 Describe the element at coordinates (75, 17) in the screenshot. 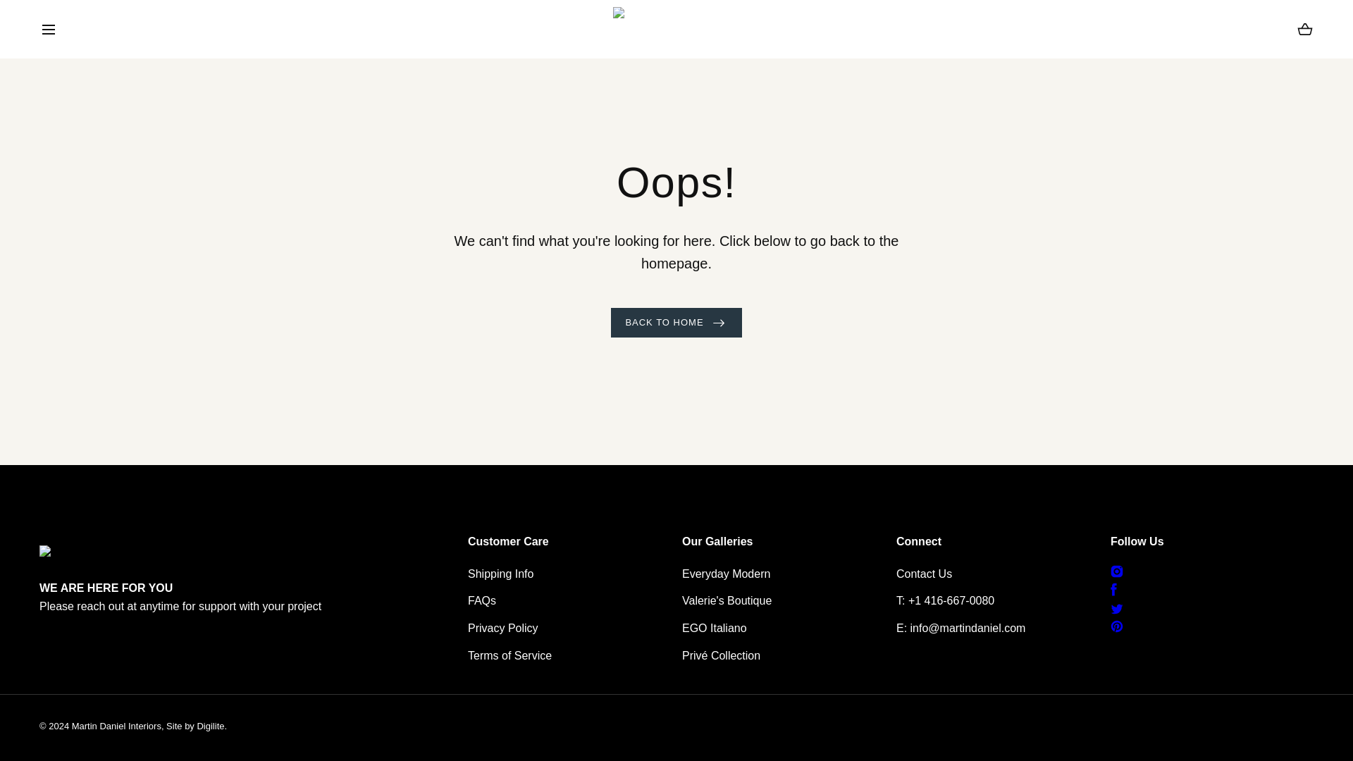

I see `SKIP TO CONTENT` at that location.